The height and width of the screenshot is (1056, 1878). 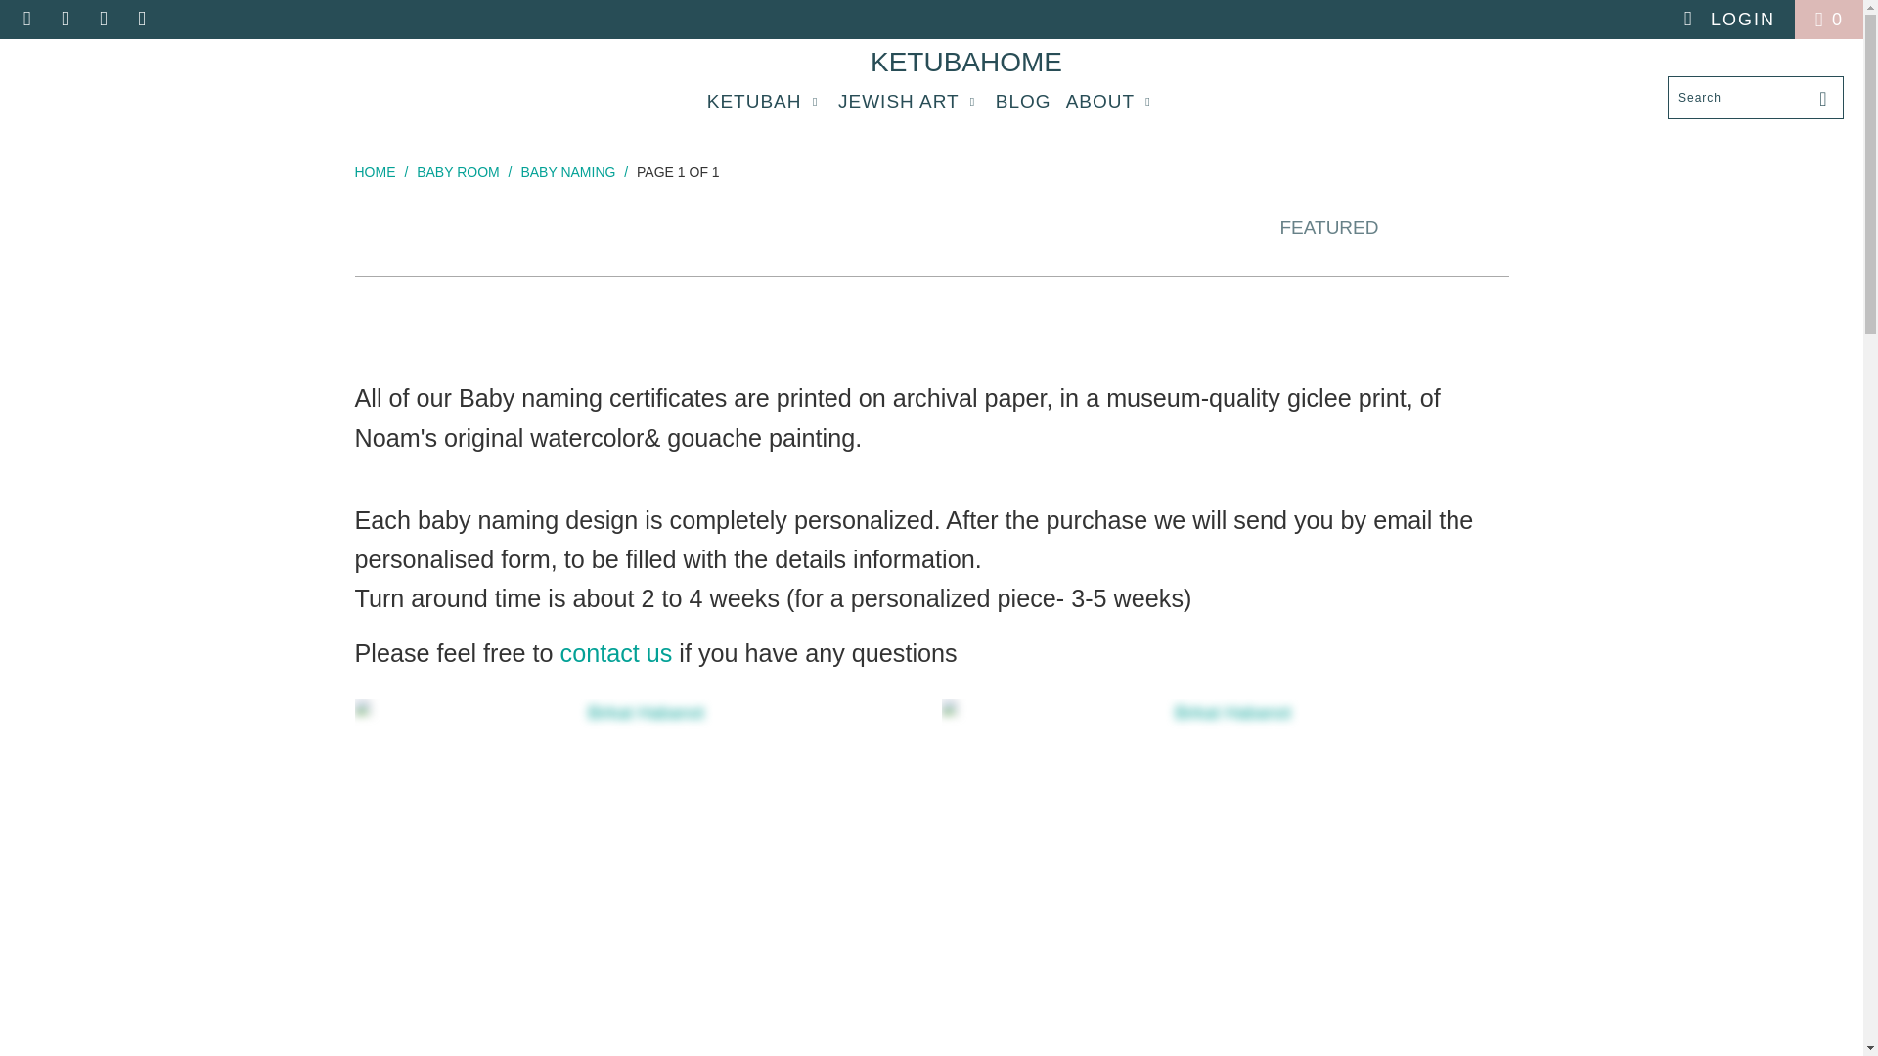 I want to click on Ketubahome, so click(x=921, y=62).